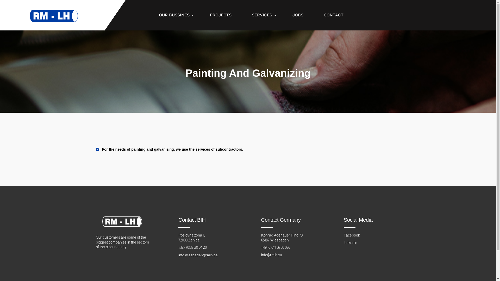  I want to click on SERVICES, so click(262, 15).